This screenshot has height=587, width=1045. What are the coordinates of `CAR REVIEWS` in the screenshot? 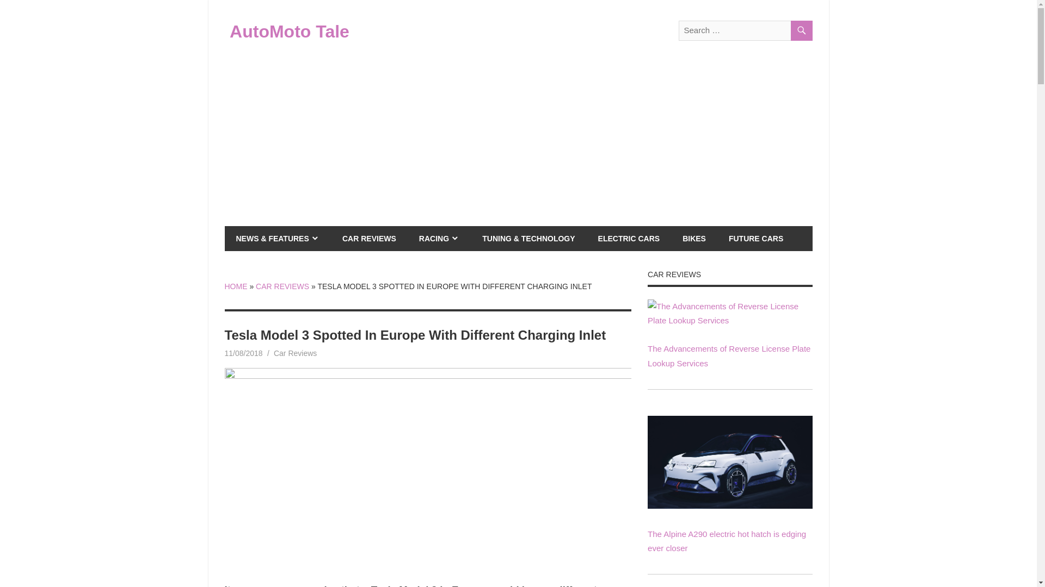 It's located at (282, 286).